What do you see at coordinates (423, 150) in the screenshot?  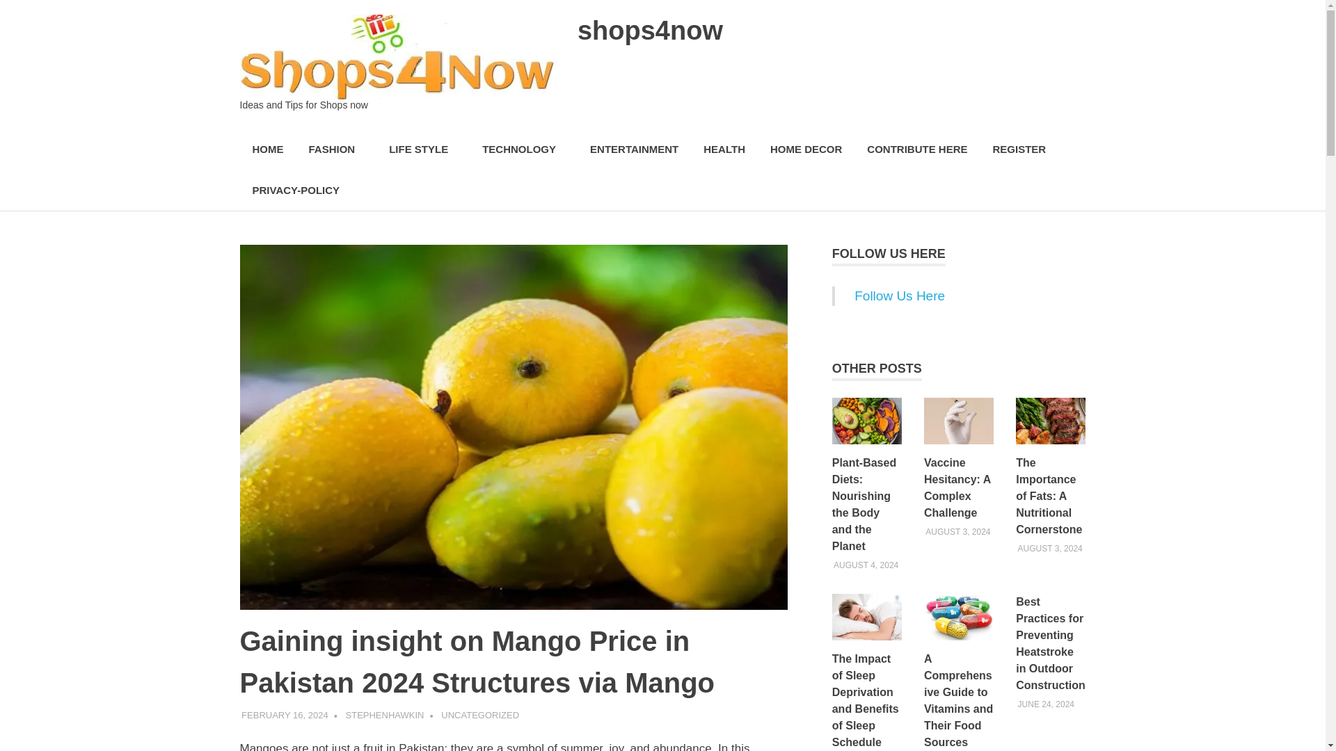 I see `LIFE STYLE` at bounding box center [423, 150].